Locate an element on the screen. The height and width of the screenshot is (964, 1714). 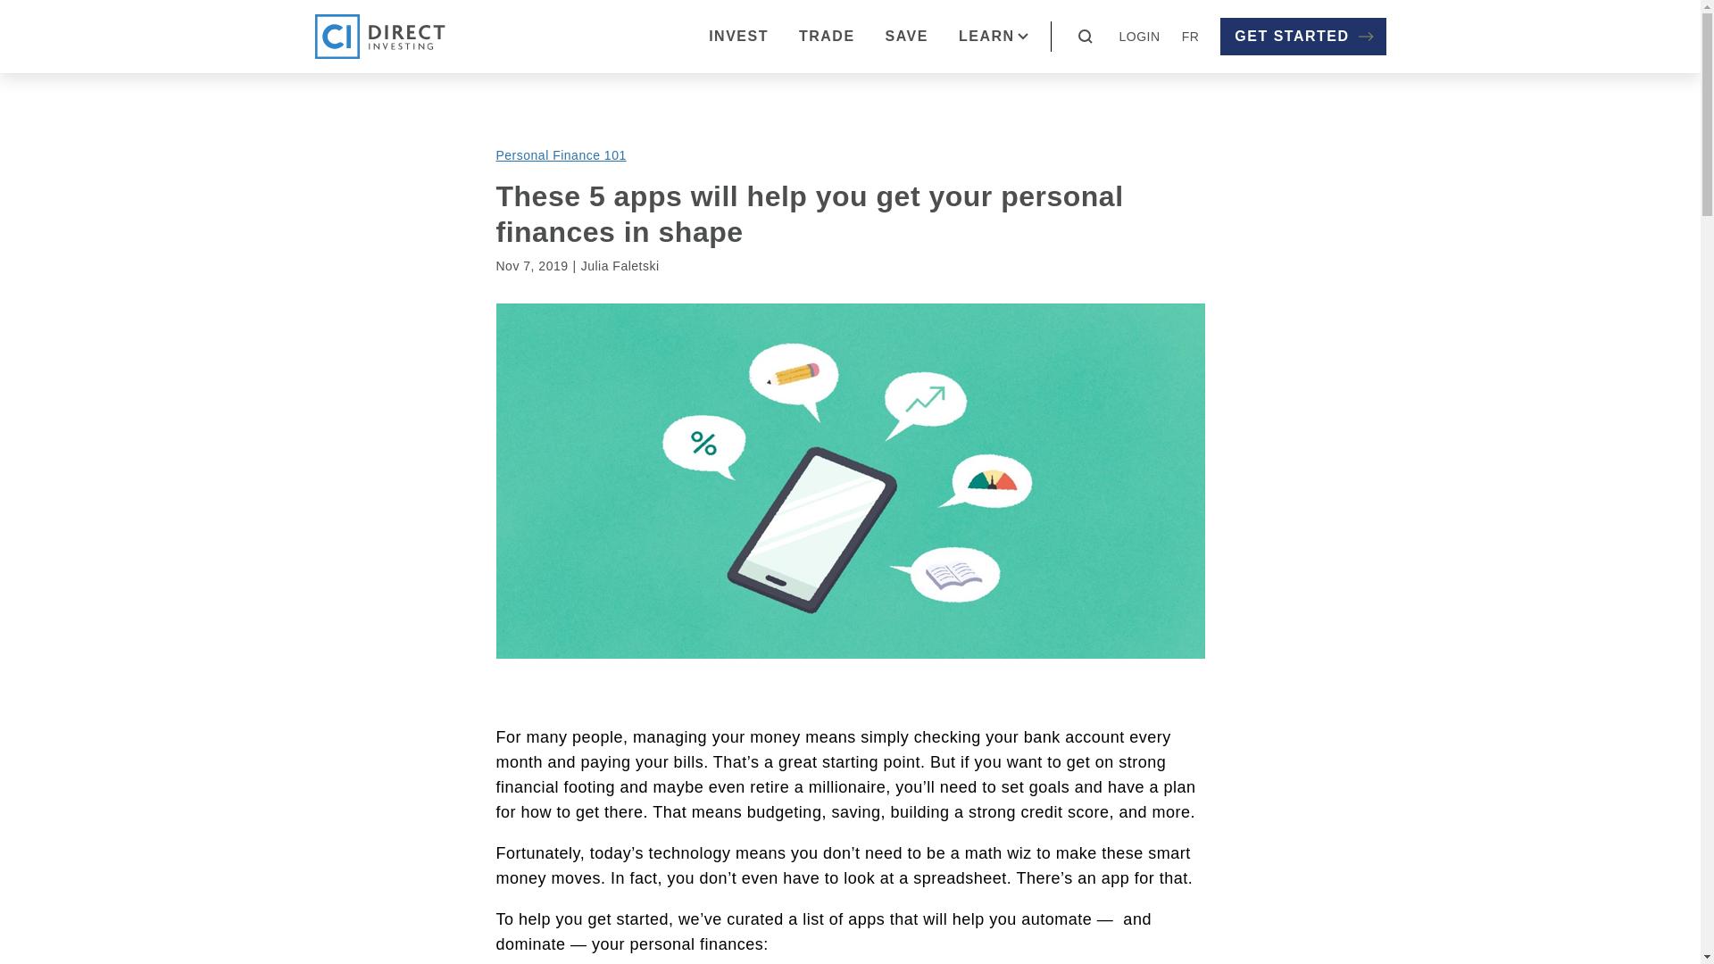
Personal Finance 101 is located at coordinates (566, 155).